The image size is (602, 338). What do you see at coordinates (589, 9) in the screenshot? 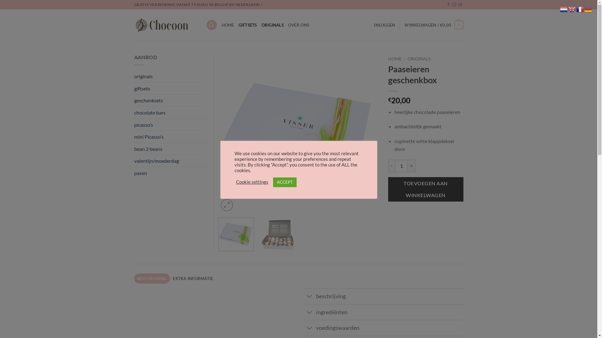
I see `Deutsch` at bounding box center [589, 9].